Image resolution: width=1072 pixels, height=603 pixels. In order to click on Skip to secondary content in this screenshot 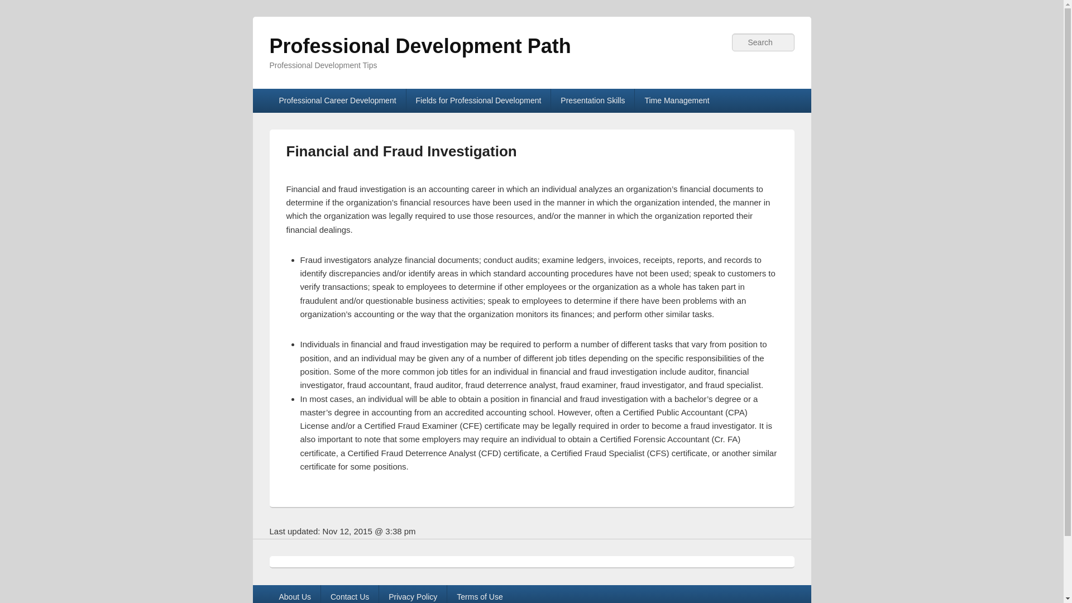, I will do `click(317, 95)`.